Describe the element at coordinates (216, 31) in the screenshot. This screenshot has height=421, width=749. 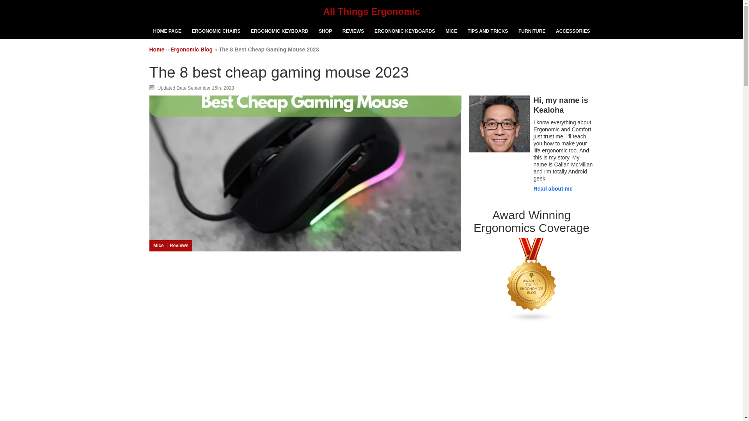
I see `ERGONOMIC CHAIRS` at that location.